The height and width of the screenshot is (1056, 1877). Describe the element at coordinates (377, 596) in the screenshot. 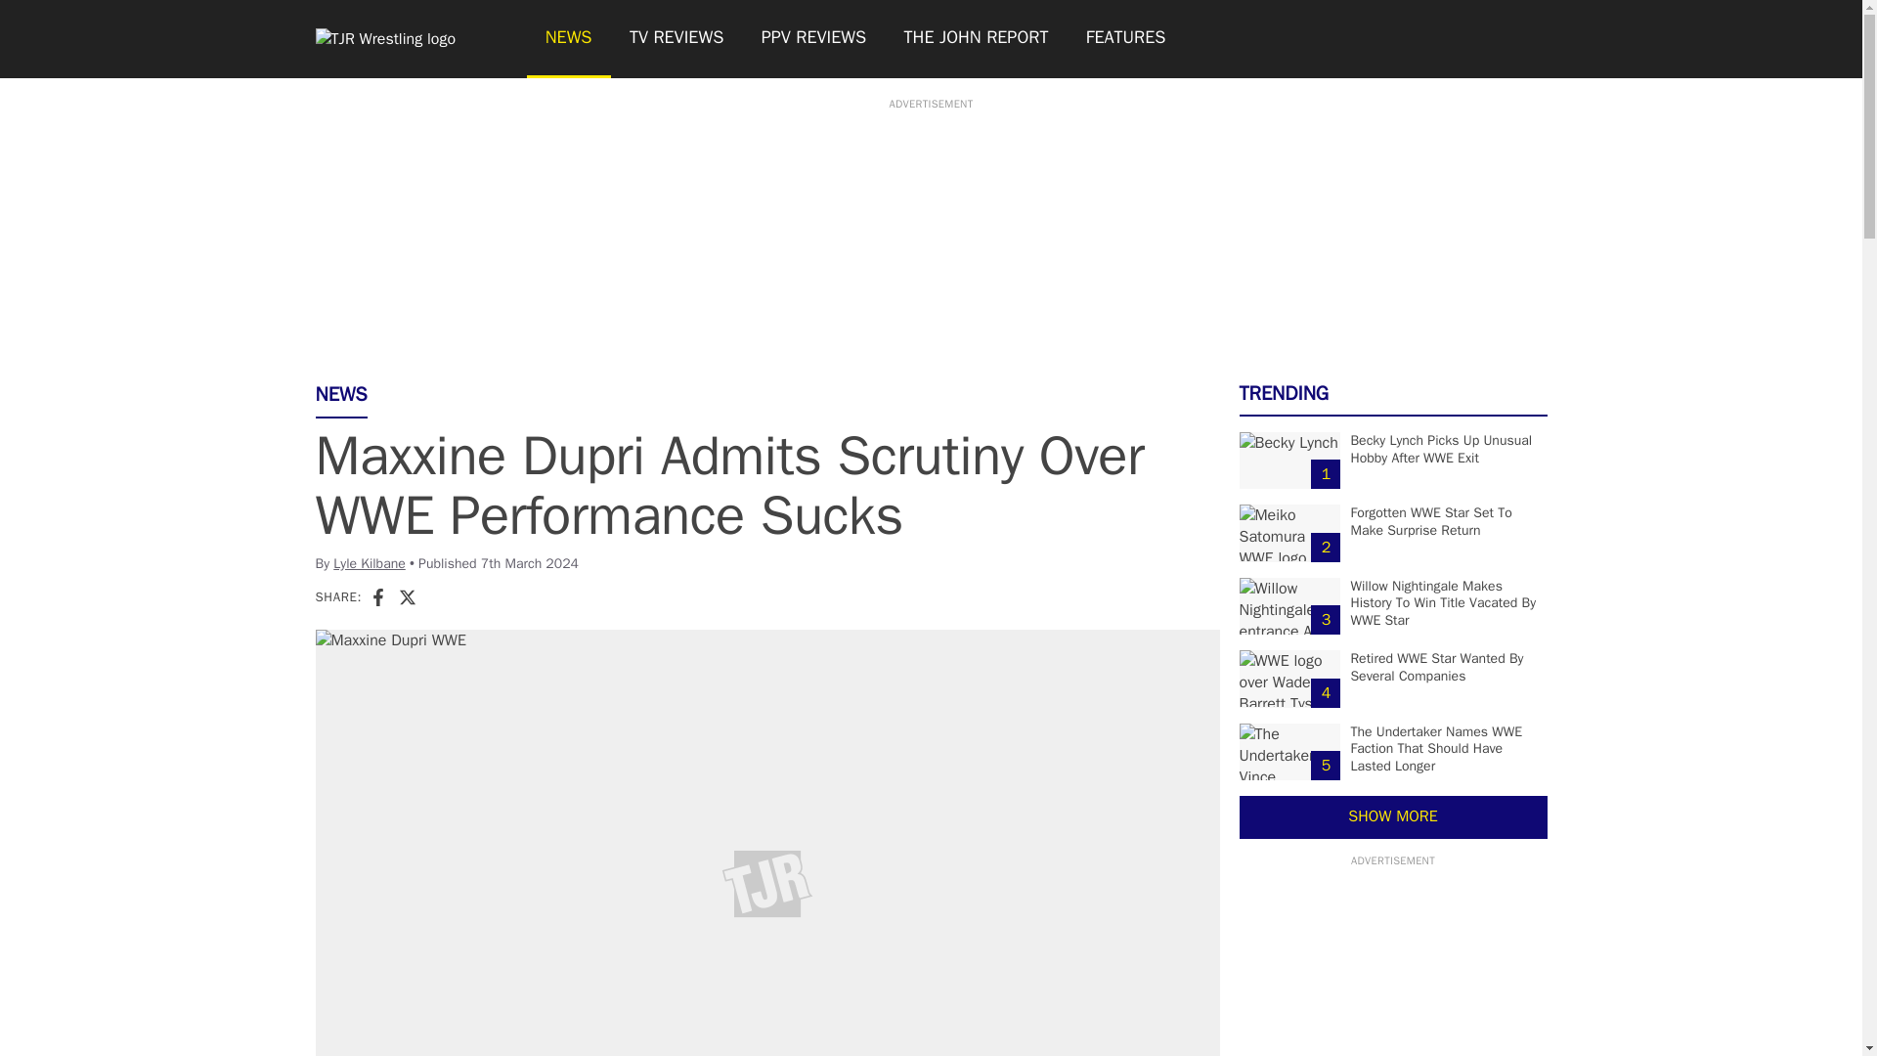

I see `Facebook` at that location.